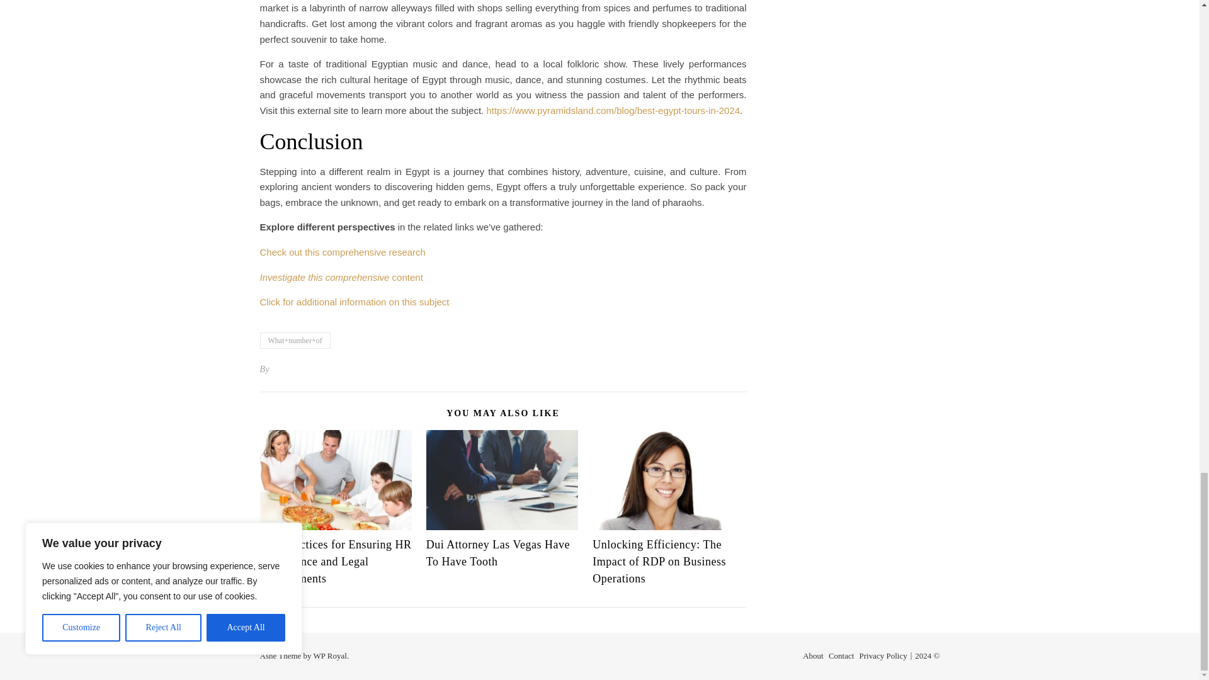  What do you see at coordinates (343, 252) in the screenshot?
I see `Check out this comprehensive research` at bounding box center [343, 252].